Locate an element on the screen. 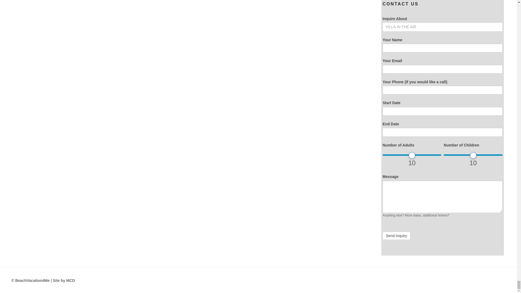  10 is located at coordinates (473, 155).